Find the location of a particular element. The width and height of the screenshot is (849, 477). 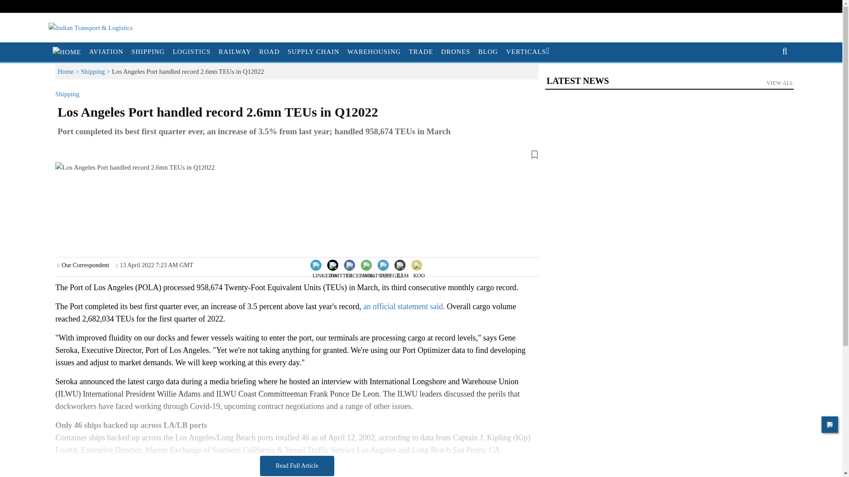

Los Angeles Port handled record 2.6mn TEUs in Q12022 is located at coordinates (134, 204).